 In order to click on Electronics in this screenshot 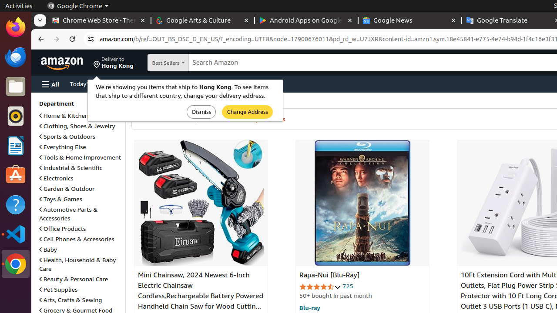, I will do `click(57, 178)`.